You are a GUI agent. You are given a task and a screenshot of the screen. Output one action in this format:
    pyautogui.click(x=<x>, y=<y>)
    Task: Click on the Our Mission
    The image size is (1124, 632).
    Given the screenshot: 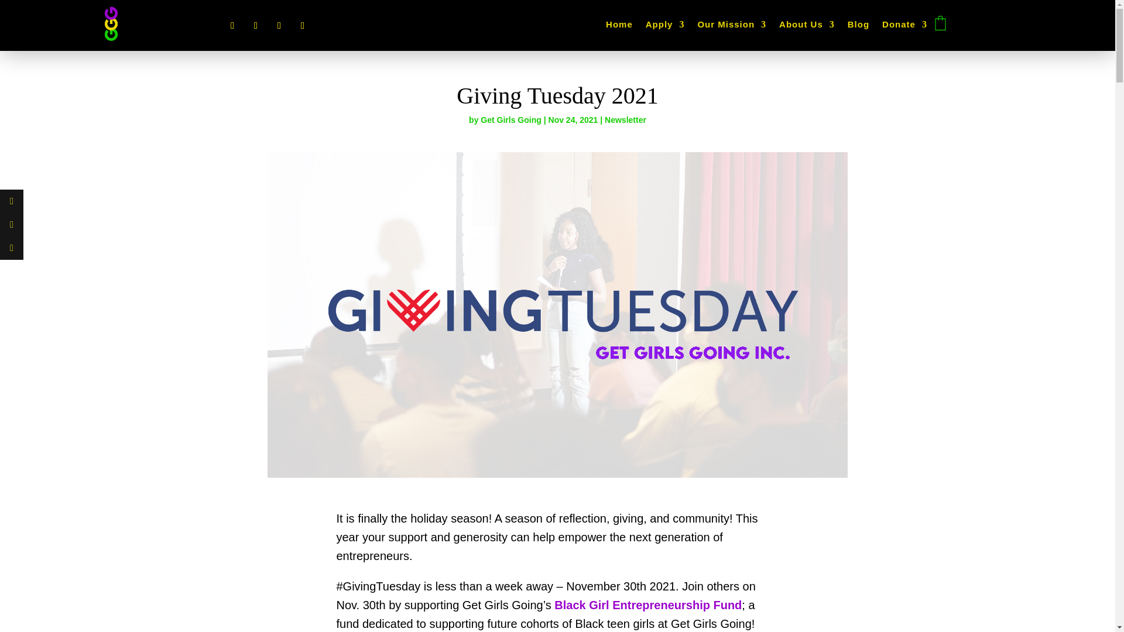 What is the action you would take?
    pyautogui.click(x=732, y=27)
    